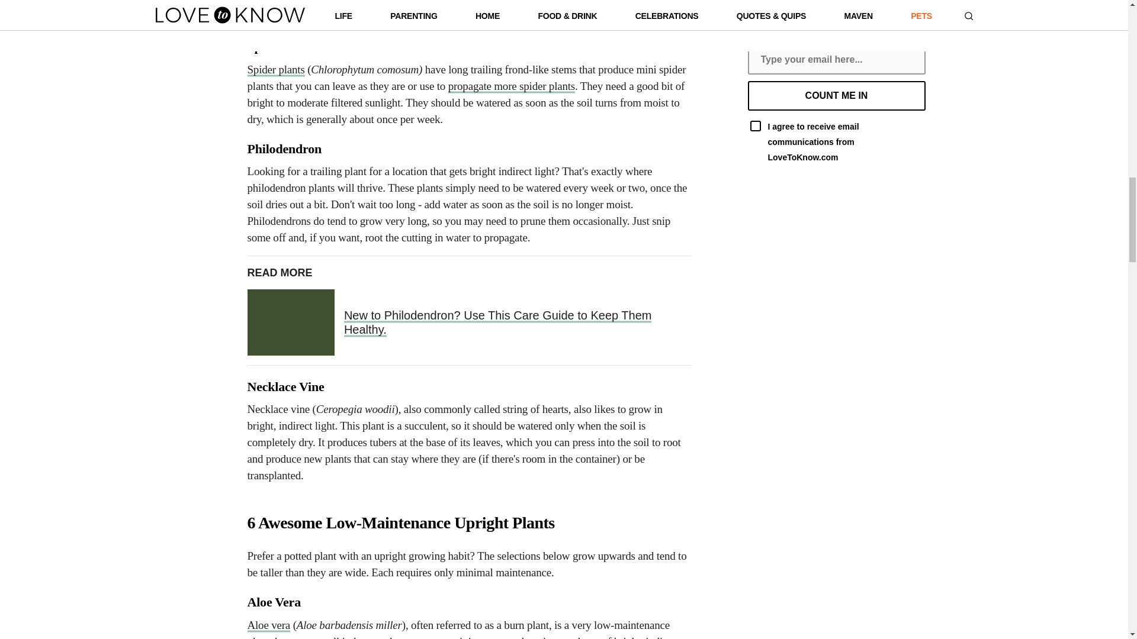  Describe the element at coordinates (269, 625) in the screenshot. I see `Growing Aloe Vera Plants` at that location.